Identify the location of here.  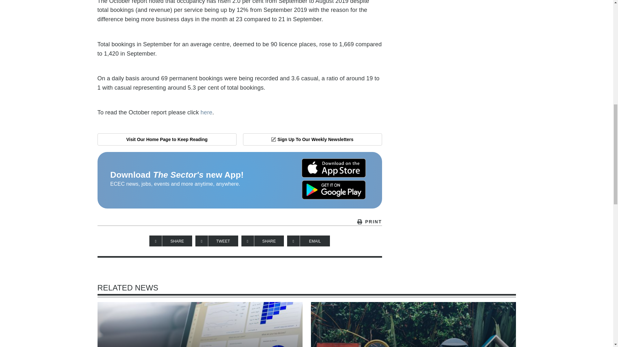
(206, 112).